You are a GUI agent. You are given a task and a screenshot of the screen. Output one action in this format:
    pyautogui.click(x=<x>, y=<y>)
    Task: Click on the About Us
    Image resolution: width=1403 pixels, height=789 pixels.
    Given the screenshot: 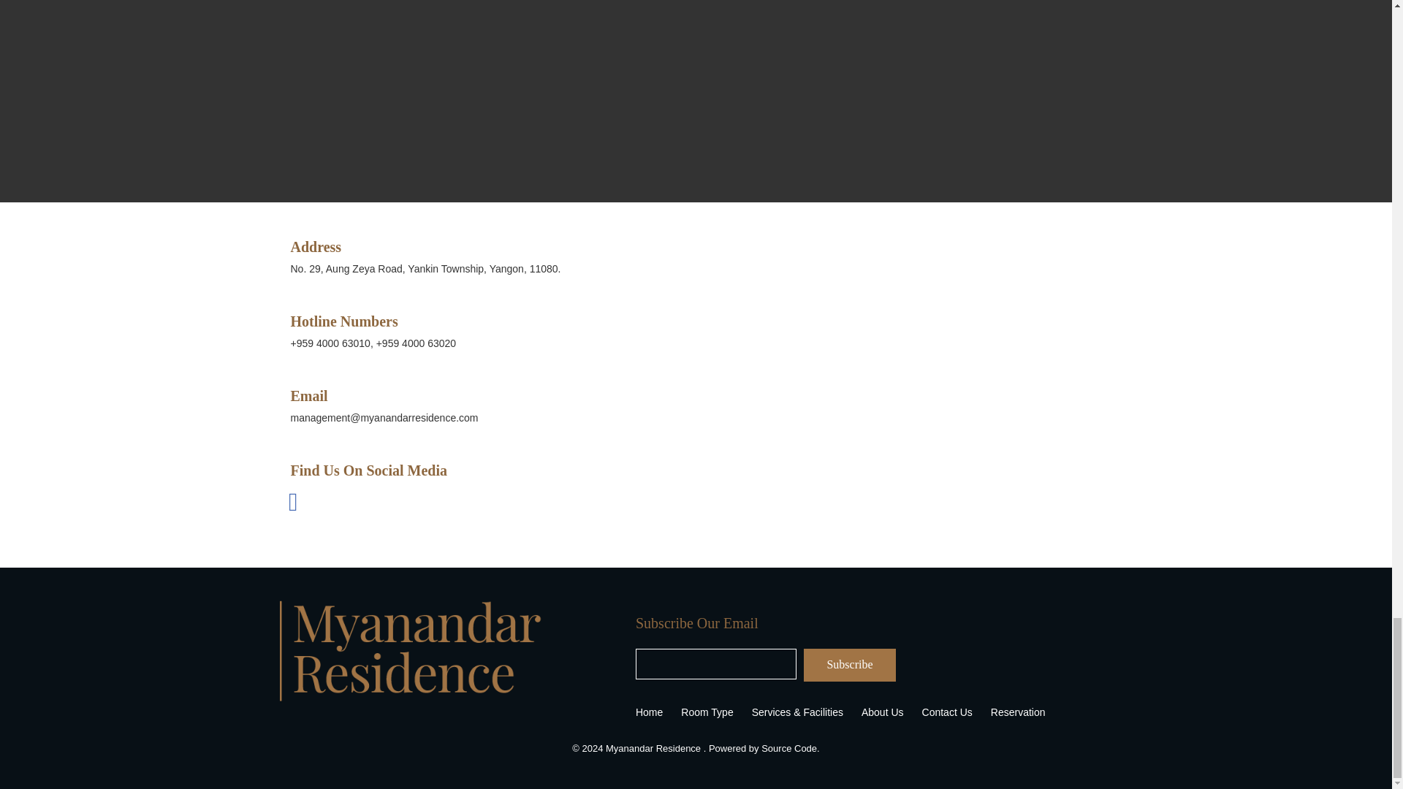 What is the action you would take?
    pyautogui.click(x=877, y=712)
    